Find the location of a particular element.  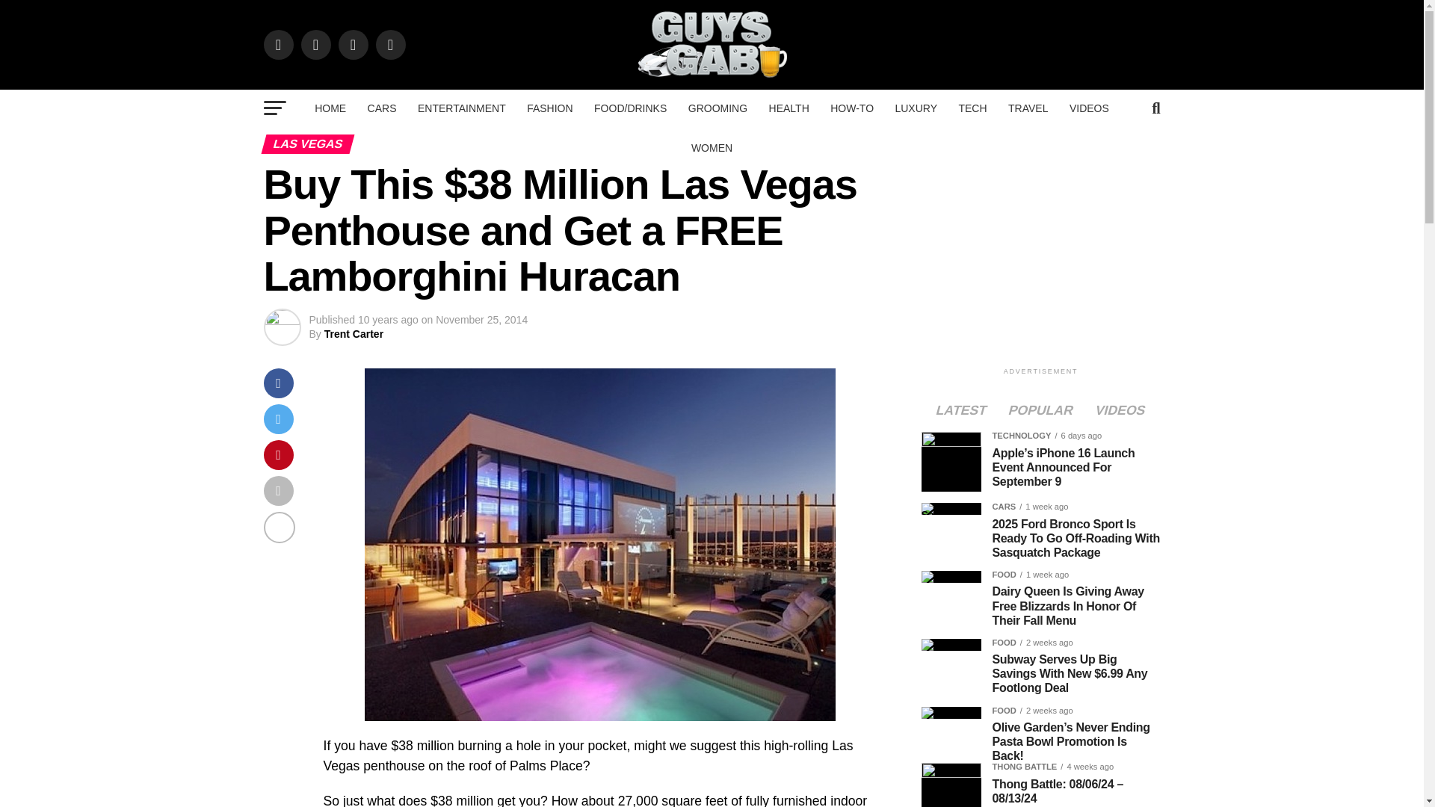

HOME is located at coordinates (330, 108).